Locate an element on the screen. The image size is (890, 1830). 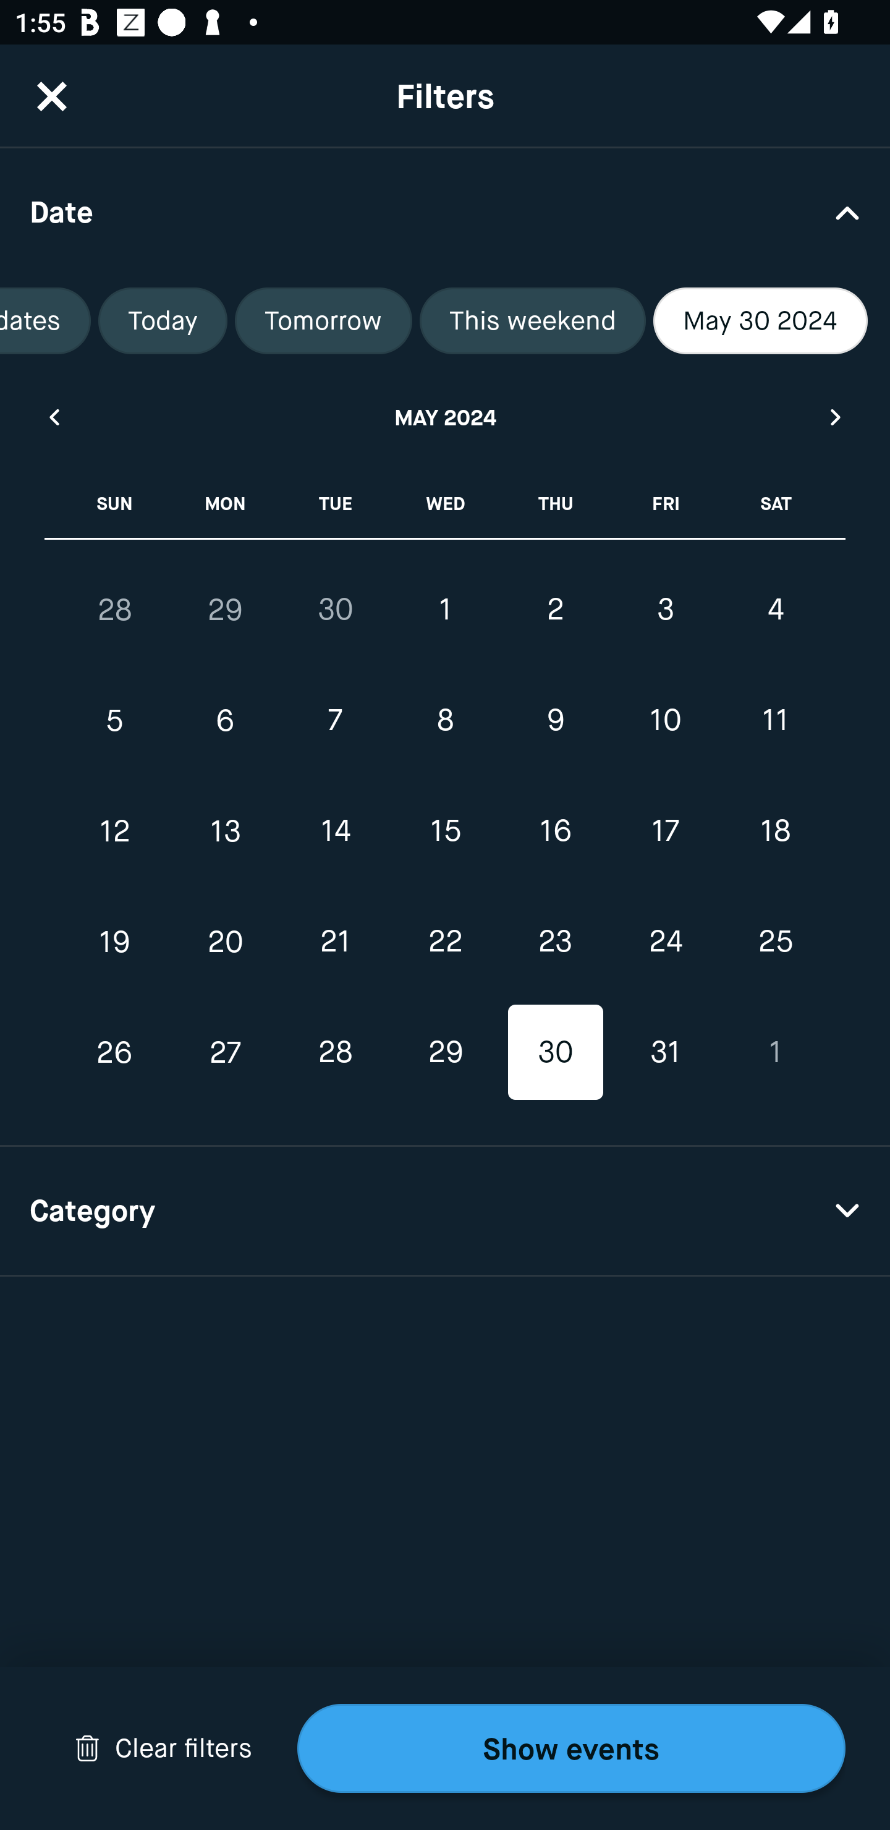
Next is located at coordinates (836, 417).